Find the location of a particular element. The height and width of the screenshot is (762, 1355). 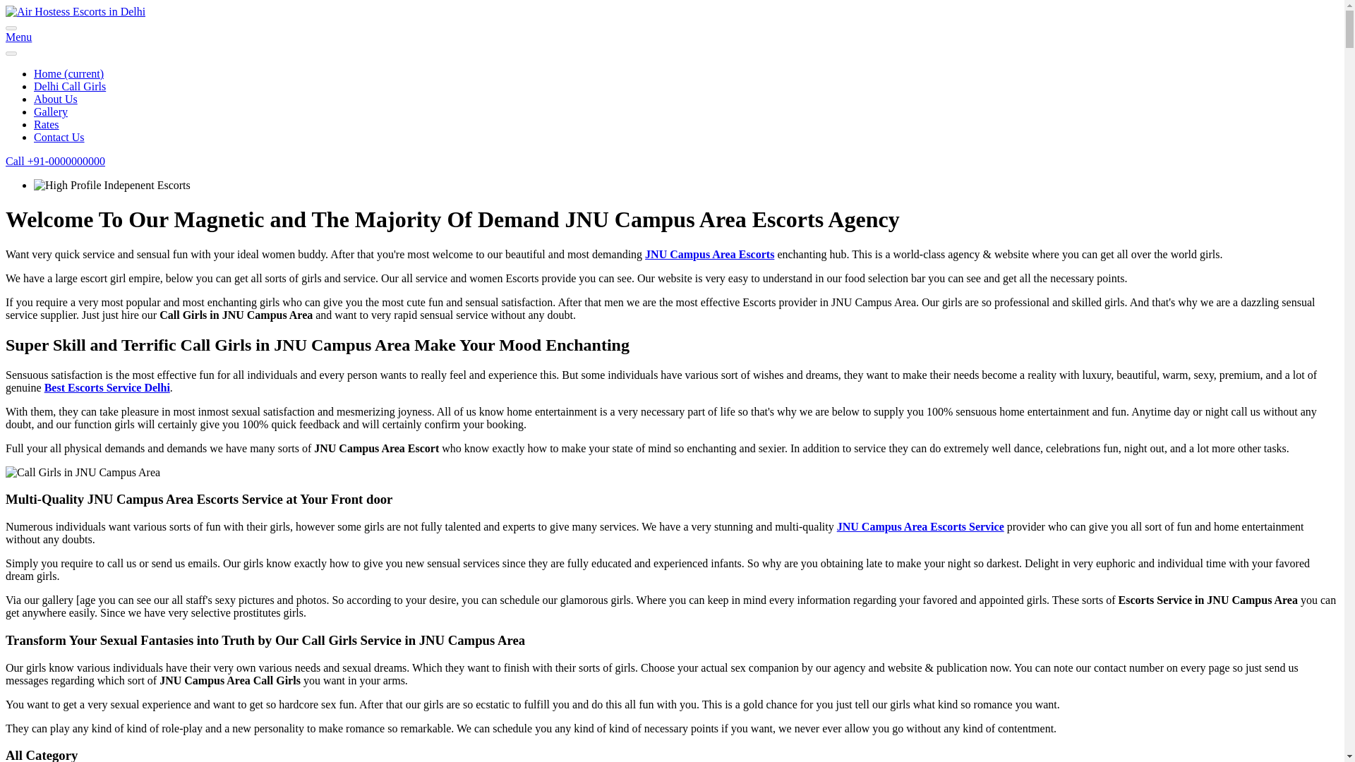

JNU Campus Area Escorts is located at coordinates (709, 254).